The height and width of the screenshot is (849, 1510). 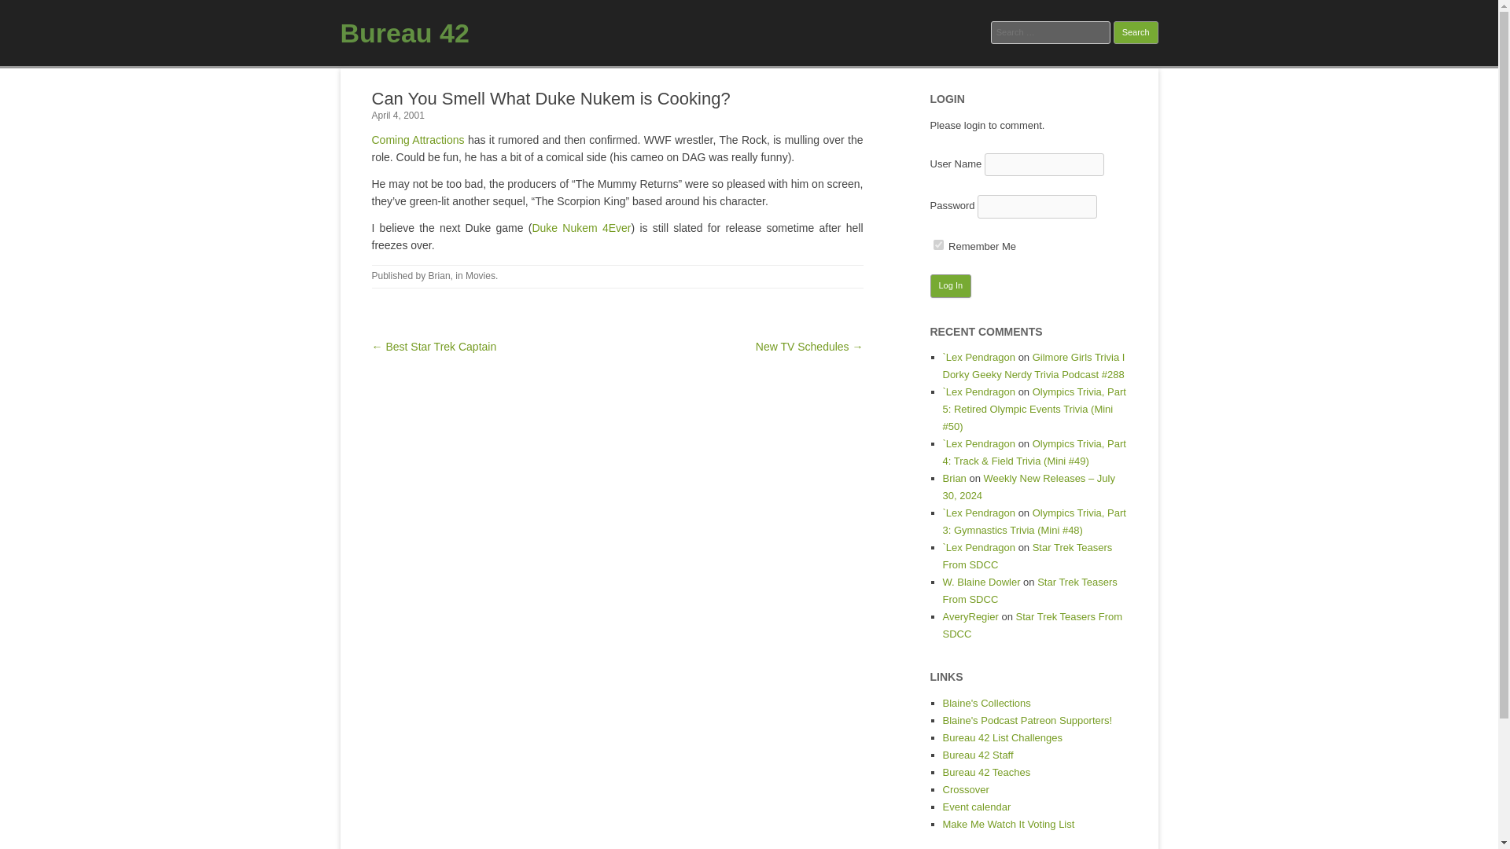 What do you see at coordinates (1002, 737) in the screenshot?
I see `The home of our new annual list challenges.` at bounding box center [1002, 737].